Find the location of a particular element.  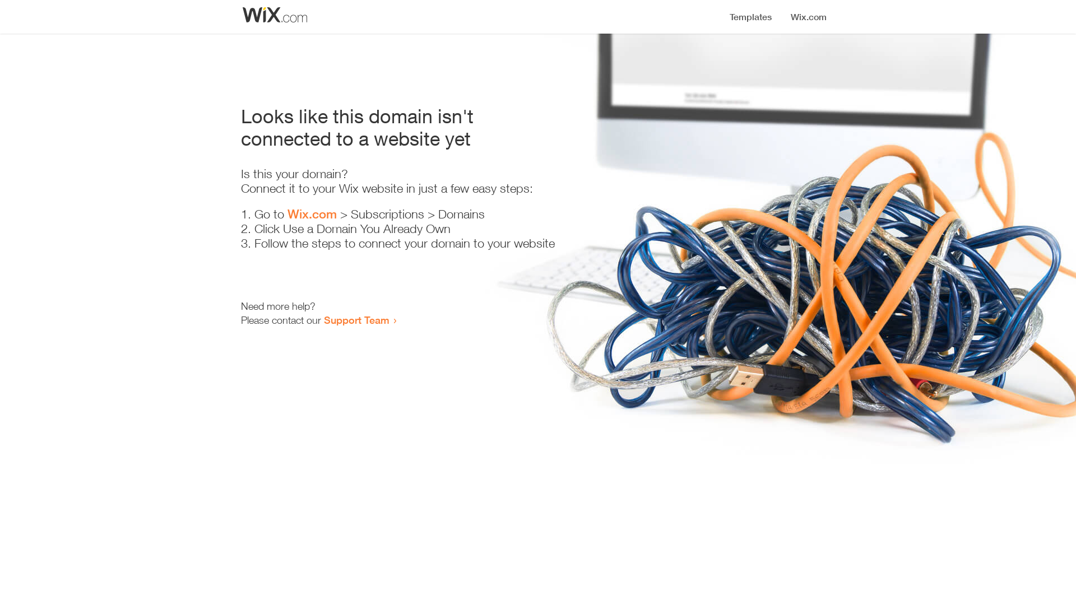

Support Team is located at coordinates (356, 320).